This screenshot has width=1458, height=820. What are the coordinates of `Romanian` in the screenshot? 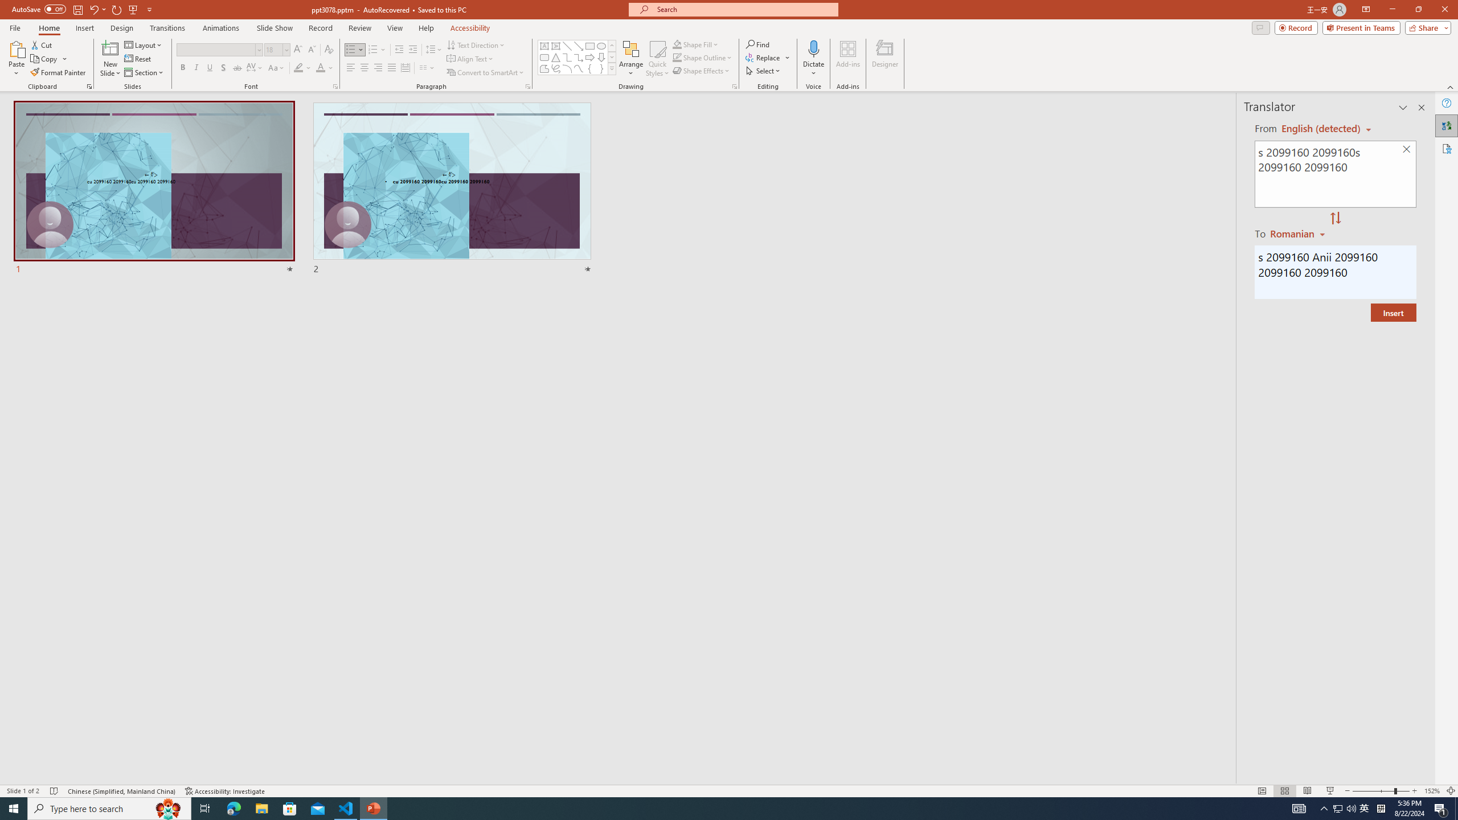 It's located at (1299, 233).